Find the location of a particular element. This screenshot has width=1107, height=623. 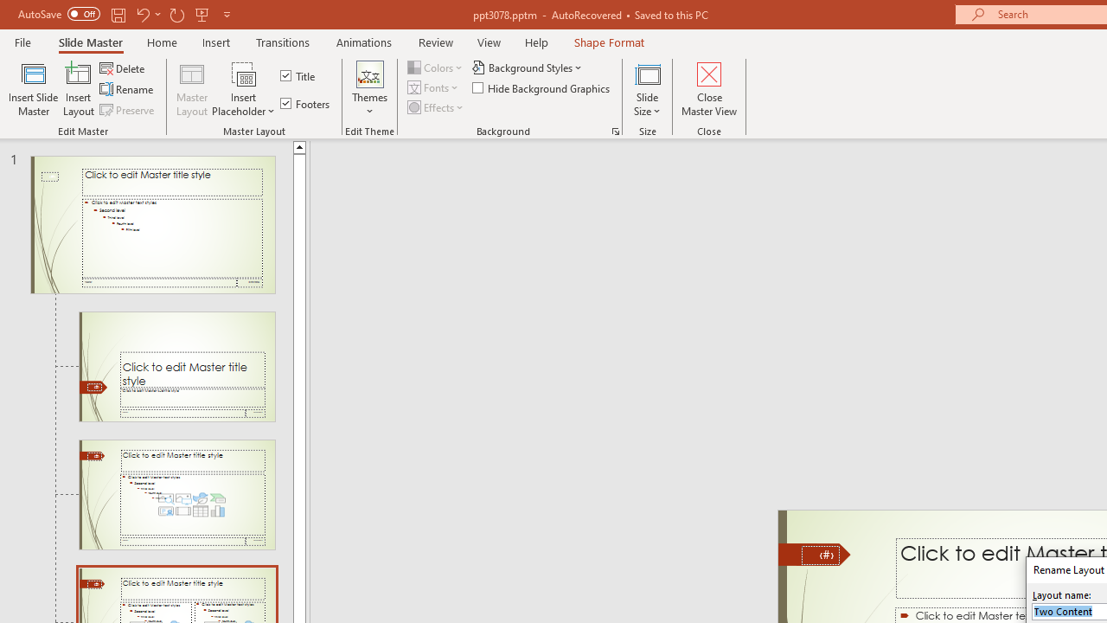

Slide Title Slide Layout: used by slide(s) 1 is located at coordinates (176, 366).